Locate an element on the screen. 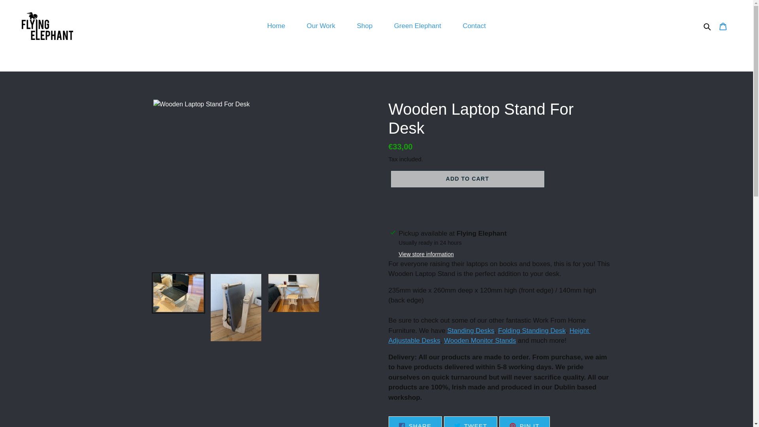  Standing Desks is located at coordinates (276, 26).